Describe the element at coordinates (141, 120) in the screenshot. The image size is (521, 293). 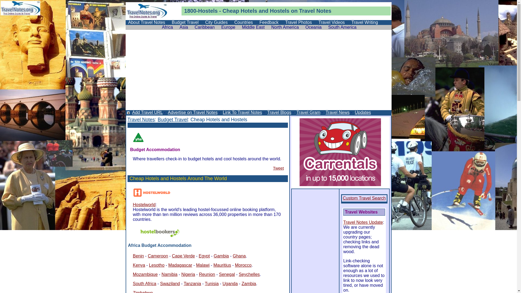
I see `Travel Notes` at that location.